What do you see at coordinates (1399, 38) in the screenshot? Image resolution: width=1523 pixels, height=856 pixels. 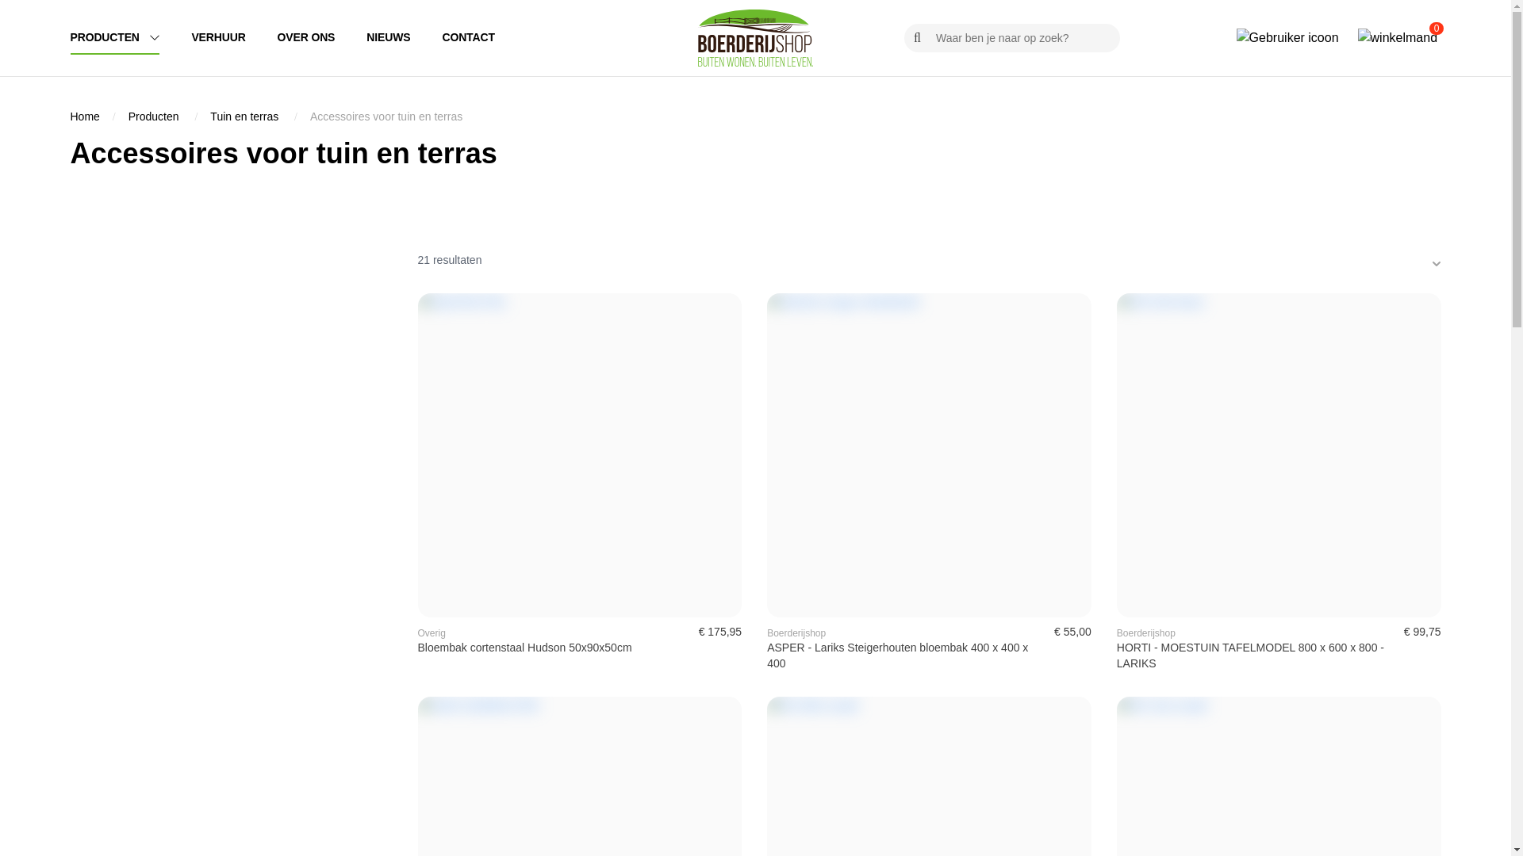 I see `0
 ` at bounding box center [1399, 38].